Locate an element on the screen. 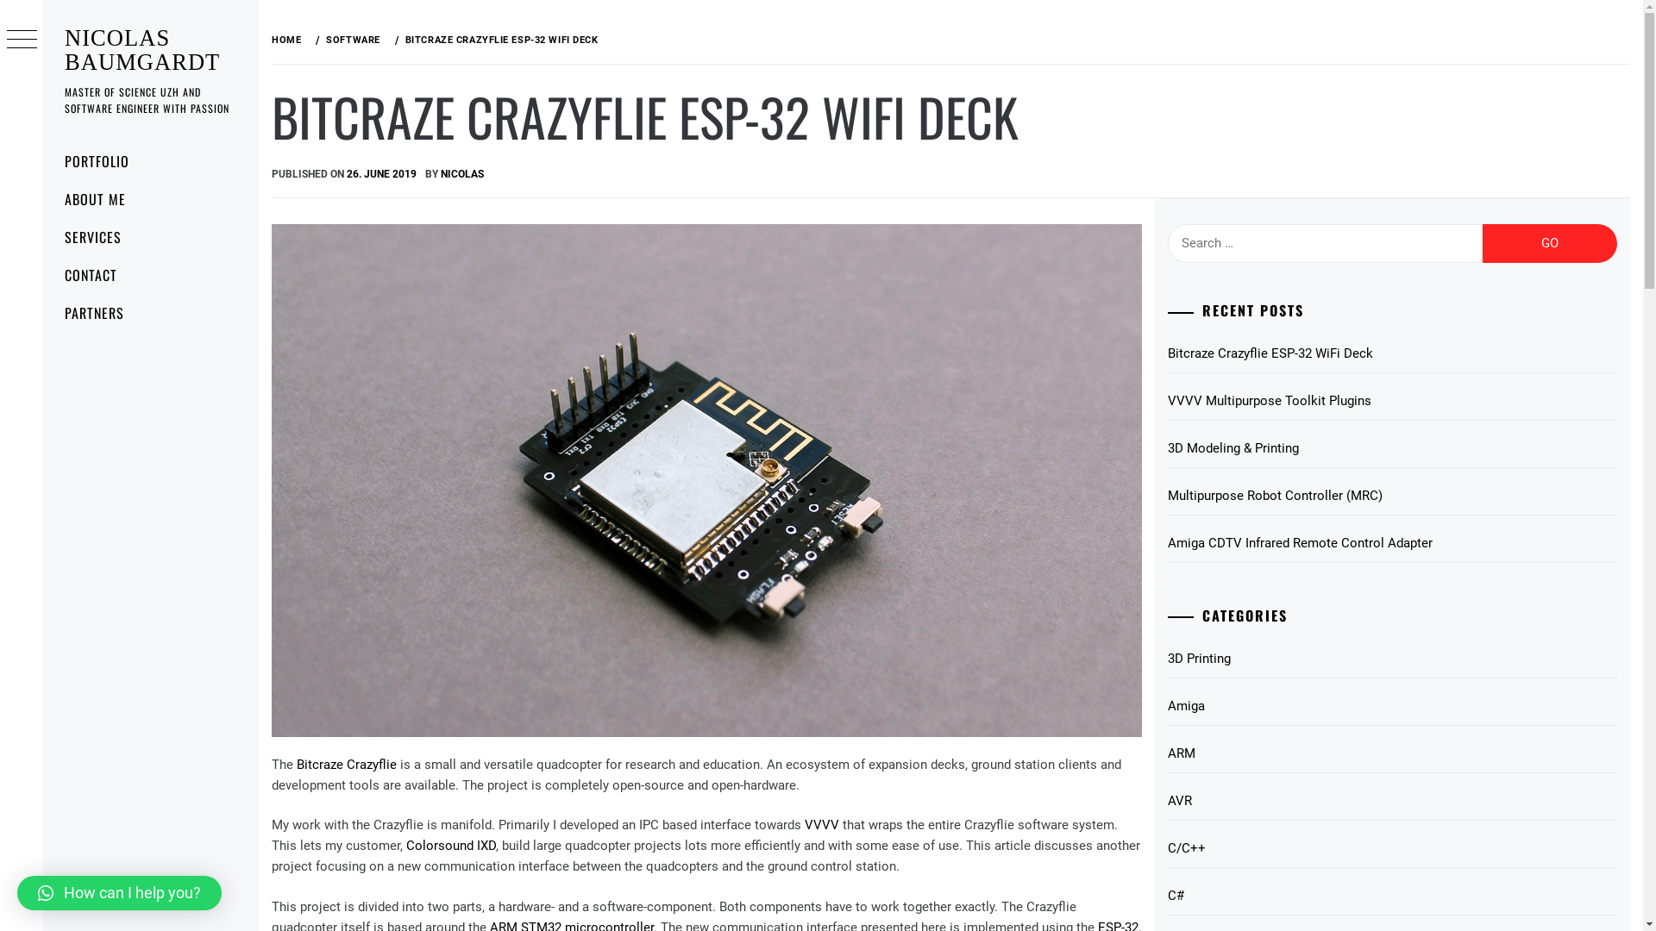 Image resolution: width=1656 pixels, height=931 pixels. VVVV Multipurpose Toolkit Plugins is located at coordinates (1392, 402).